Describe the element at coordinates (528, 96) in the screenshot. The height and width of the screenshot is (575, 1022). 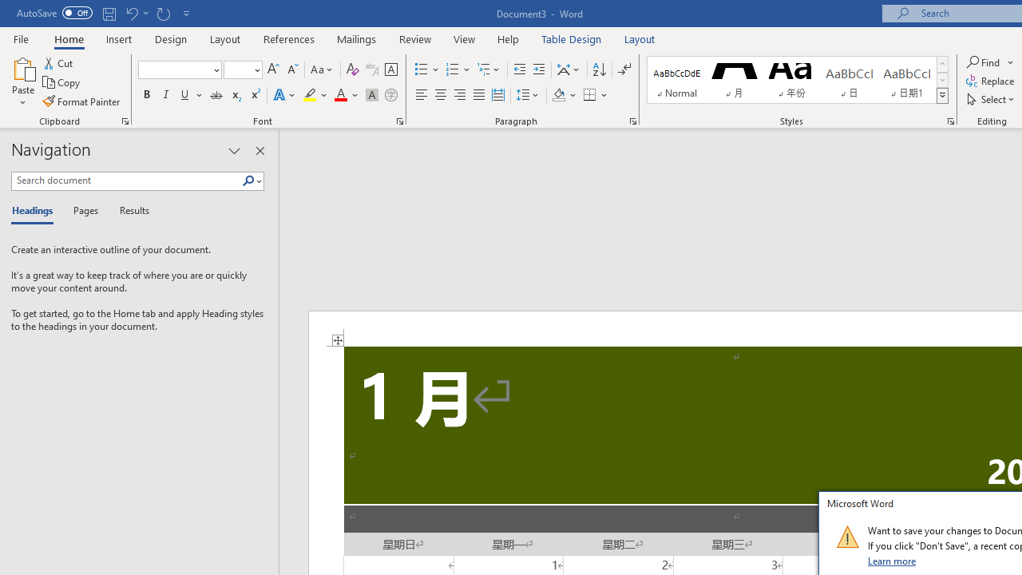
I see `Line and Paragraph Spacing` at that location.